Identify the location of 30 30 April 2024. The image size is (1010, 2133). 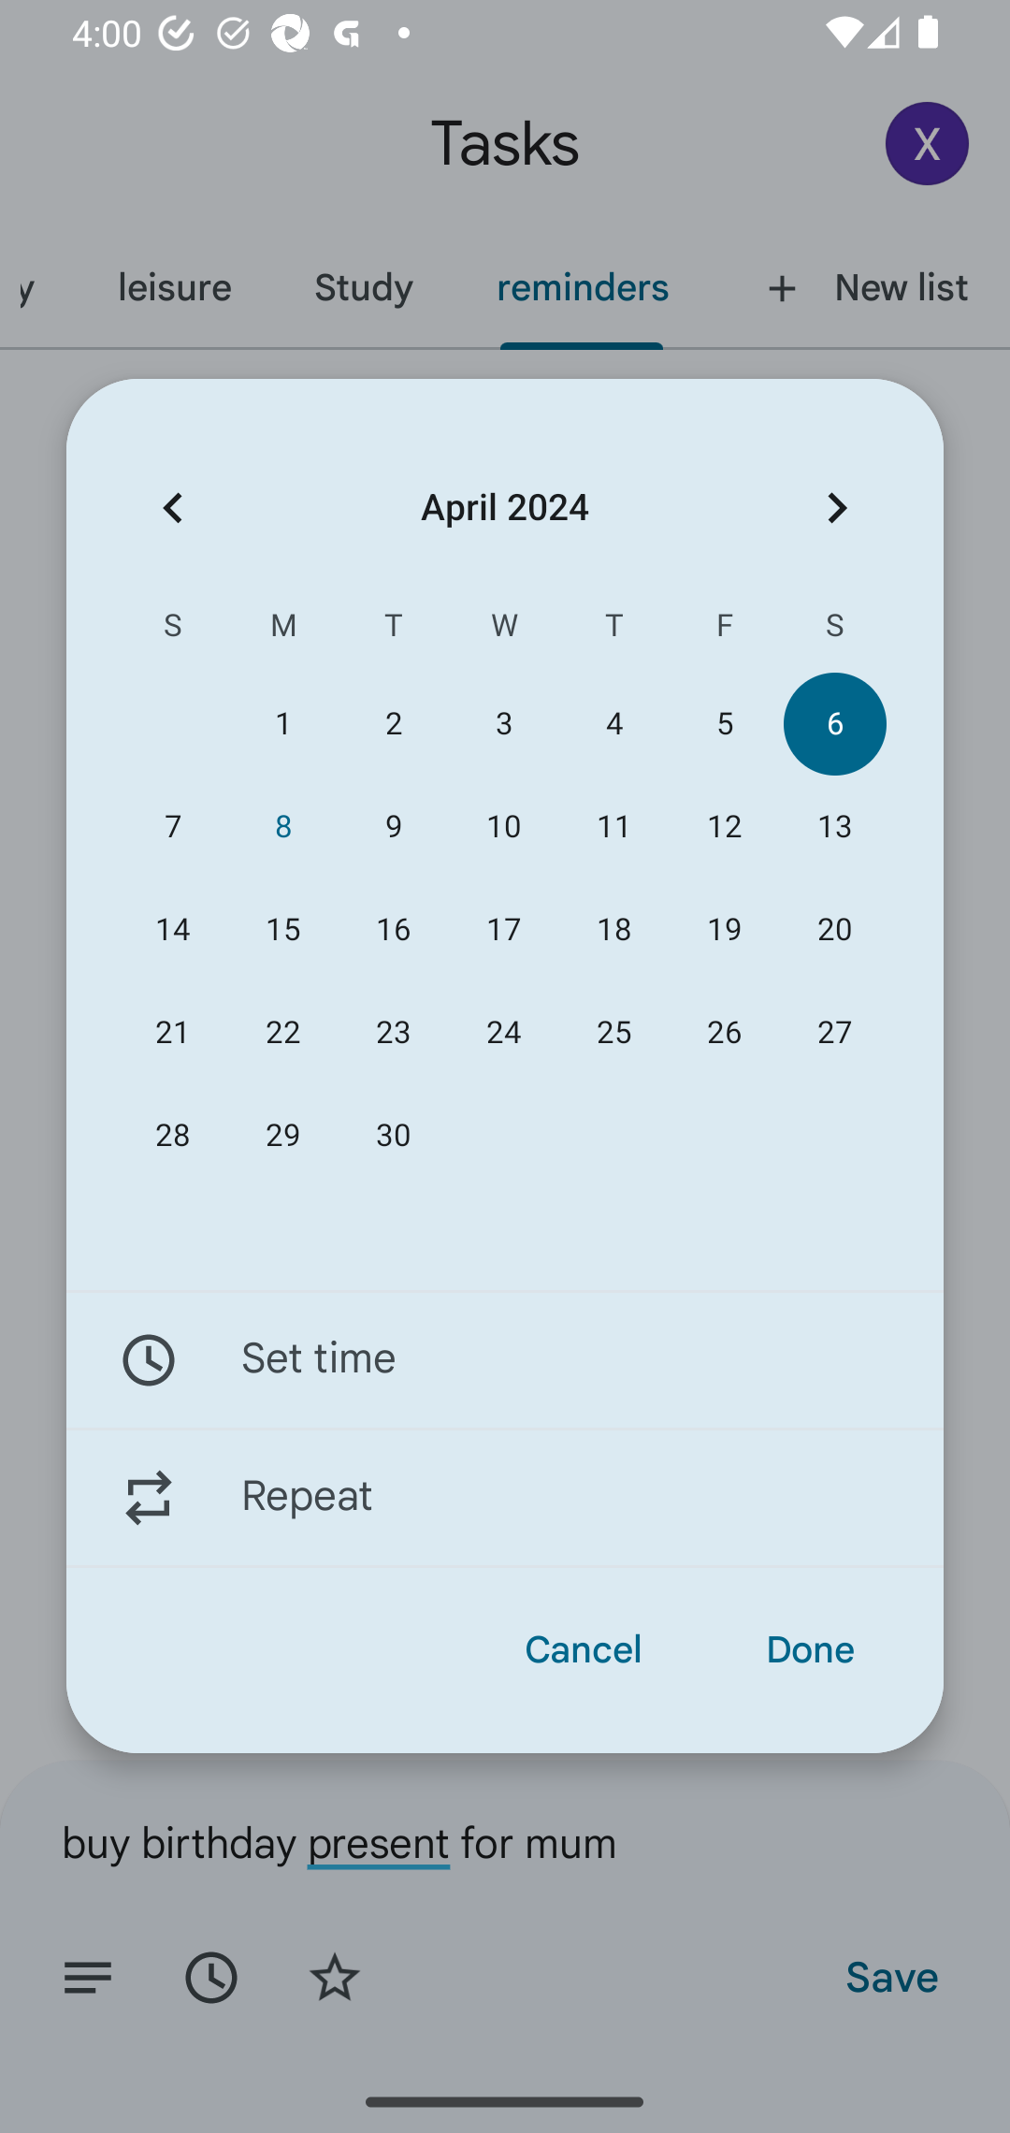
(393, 1136).